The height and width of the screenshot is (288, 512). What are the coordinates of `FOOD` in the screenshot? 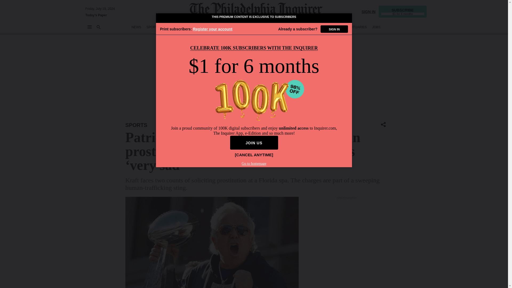 It's located at (293, 27).